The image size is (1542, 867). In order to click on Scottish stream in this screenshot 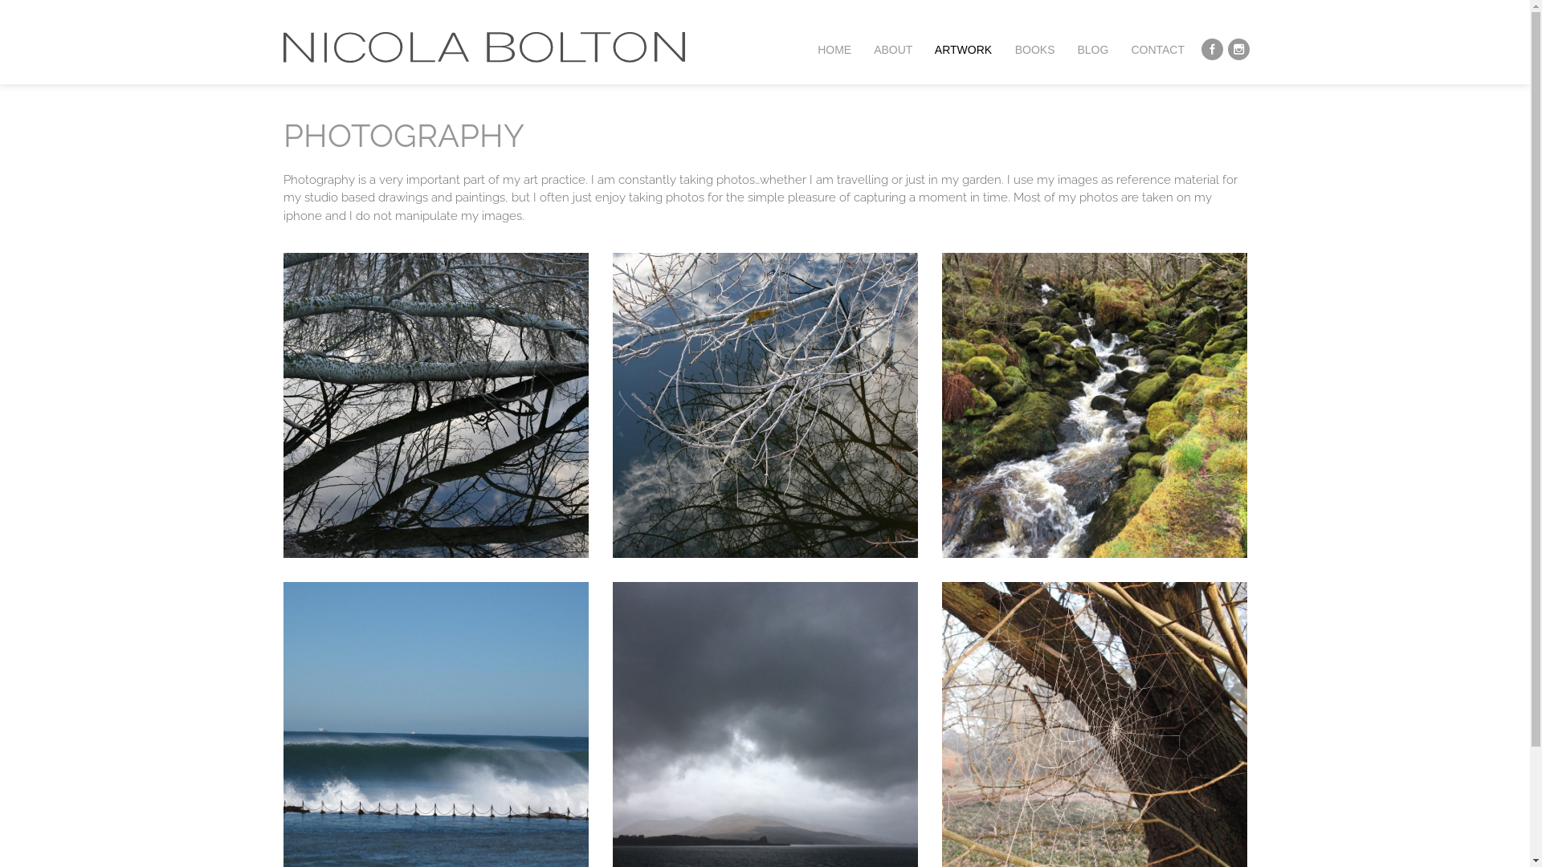, I will do `click(1094, 405)`.